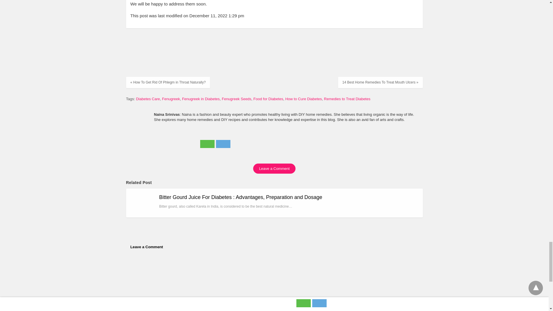 The width and height of the screenshot is (553, 311). Describe the element at coordinates (208, 146) in the screenshot. I see `whatsapp share` at that location.